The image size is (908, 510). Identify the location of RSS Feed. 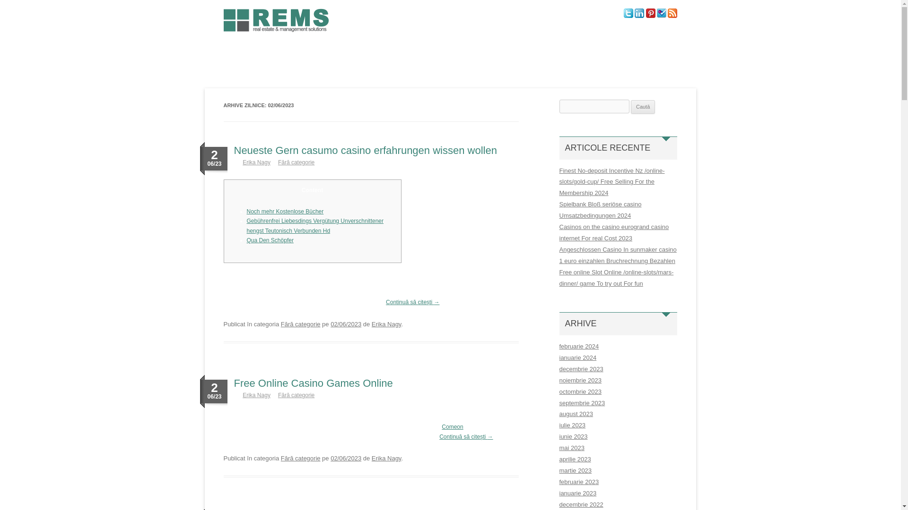
(672, 16).